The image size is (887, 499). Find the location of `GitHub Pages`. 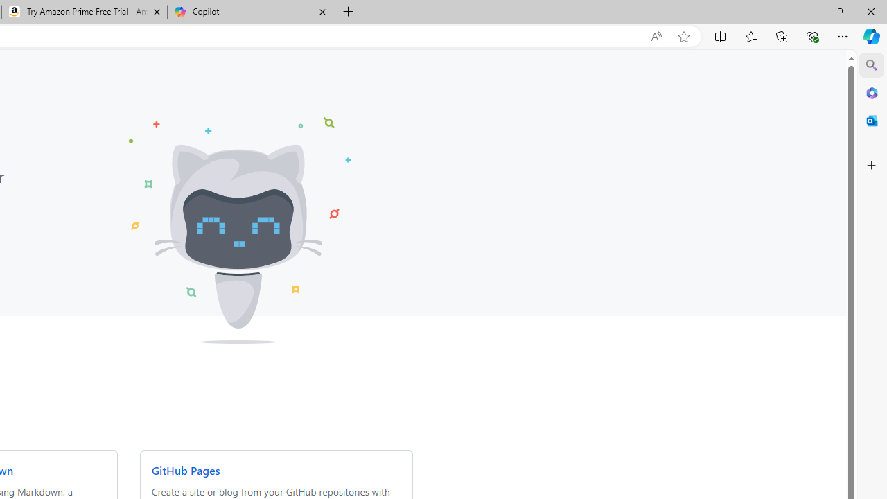

GitHub Pages is located at coordinates (185, 470).